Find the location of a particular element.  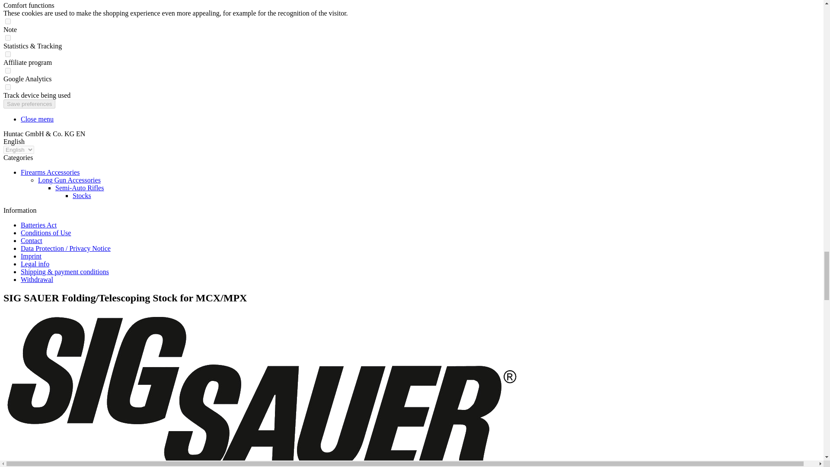

on is located at coordinates (8, 70).